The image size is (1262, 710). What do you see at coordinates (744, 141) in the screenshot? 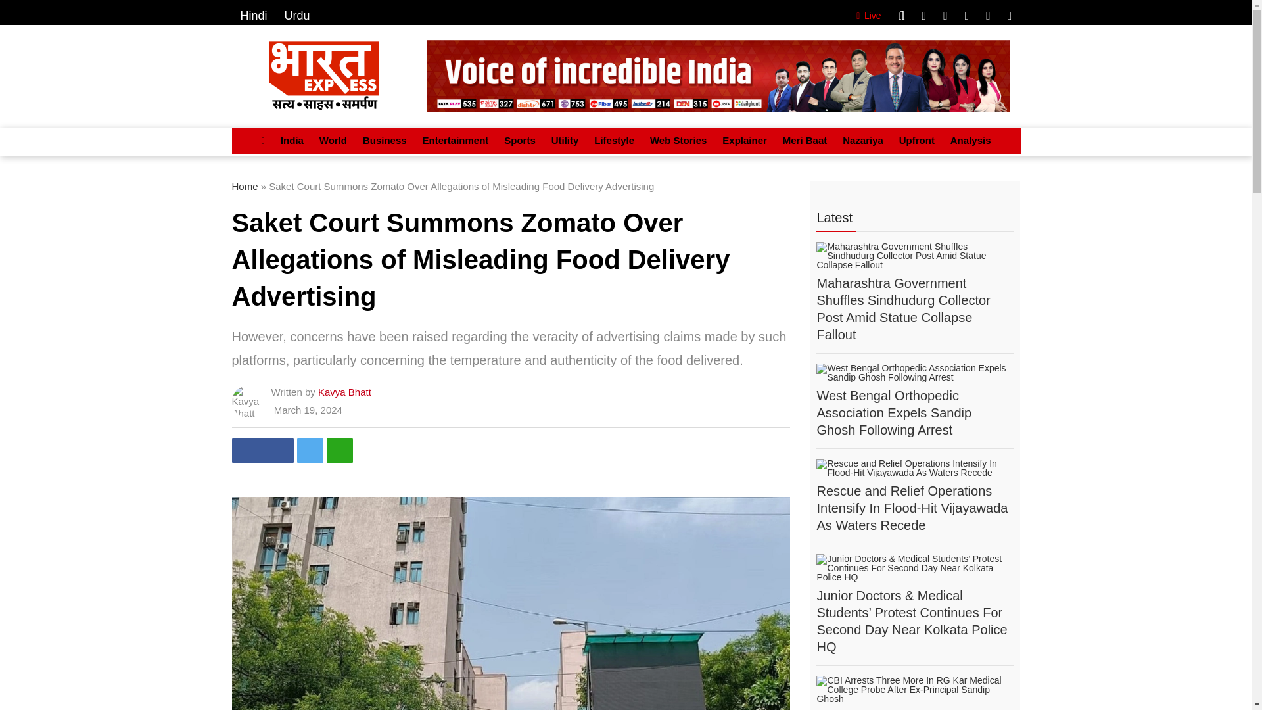
I see `Explainer` at bounding box center [744, 141].